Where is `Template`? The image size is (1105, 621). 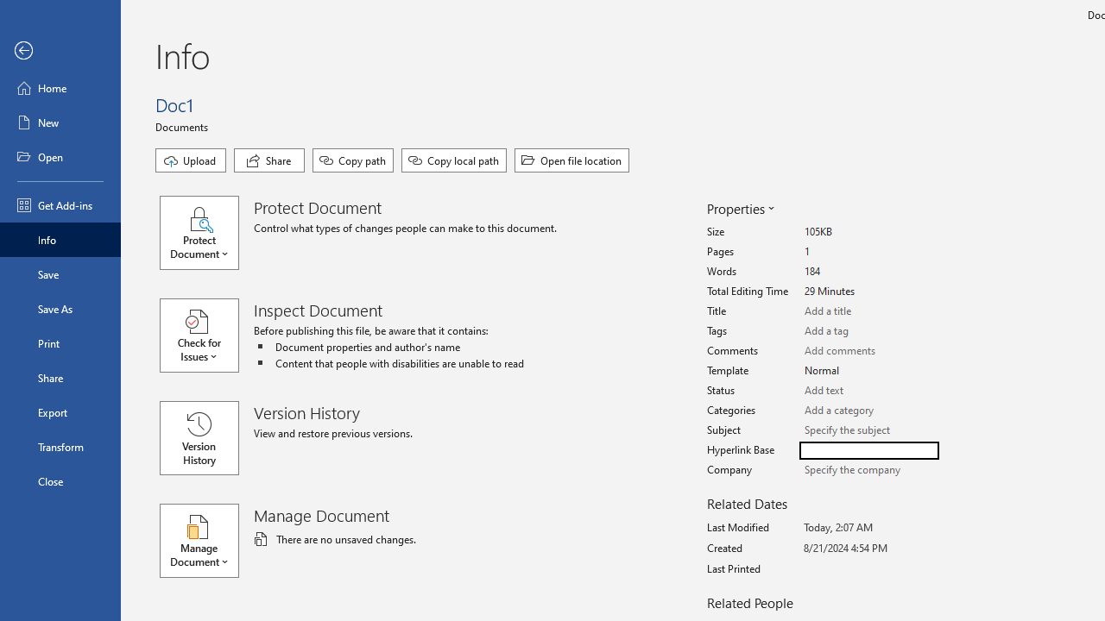
Template is located at coordinates (868, 371).